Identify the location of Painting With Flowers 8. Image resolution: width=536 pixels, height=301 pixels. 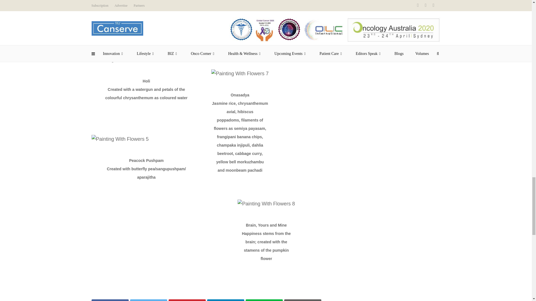
(266, 204).